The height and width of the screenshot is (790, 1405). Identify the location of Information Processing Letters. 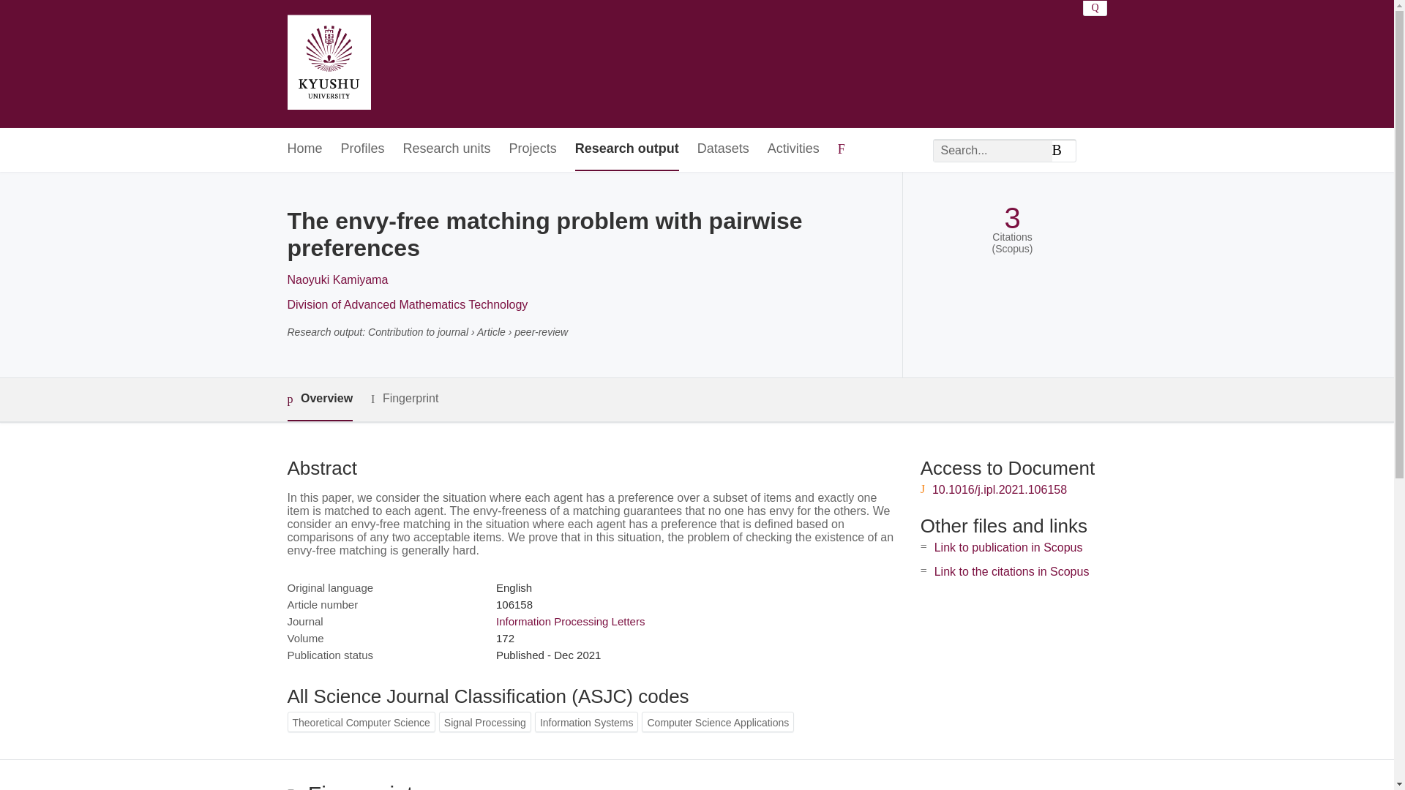
(570, 621).